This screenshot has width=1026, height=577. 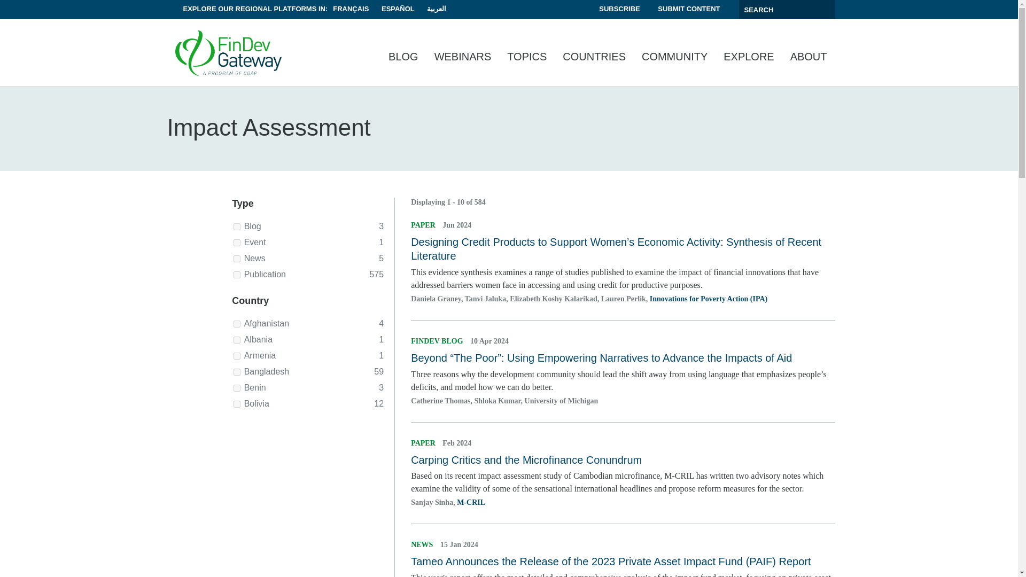 I want to click on WEBINARS, so click(x=463, y=58).